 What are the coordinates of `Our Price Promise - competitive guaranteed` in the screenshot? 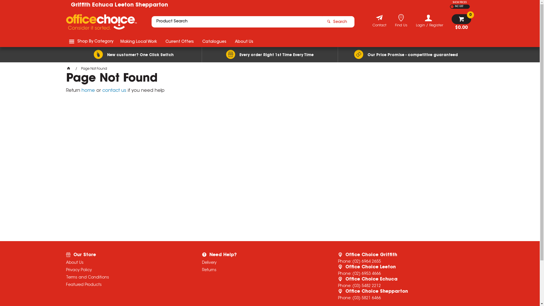 It's located at (406, 55).